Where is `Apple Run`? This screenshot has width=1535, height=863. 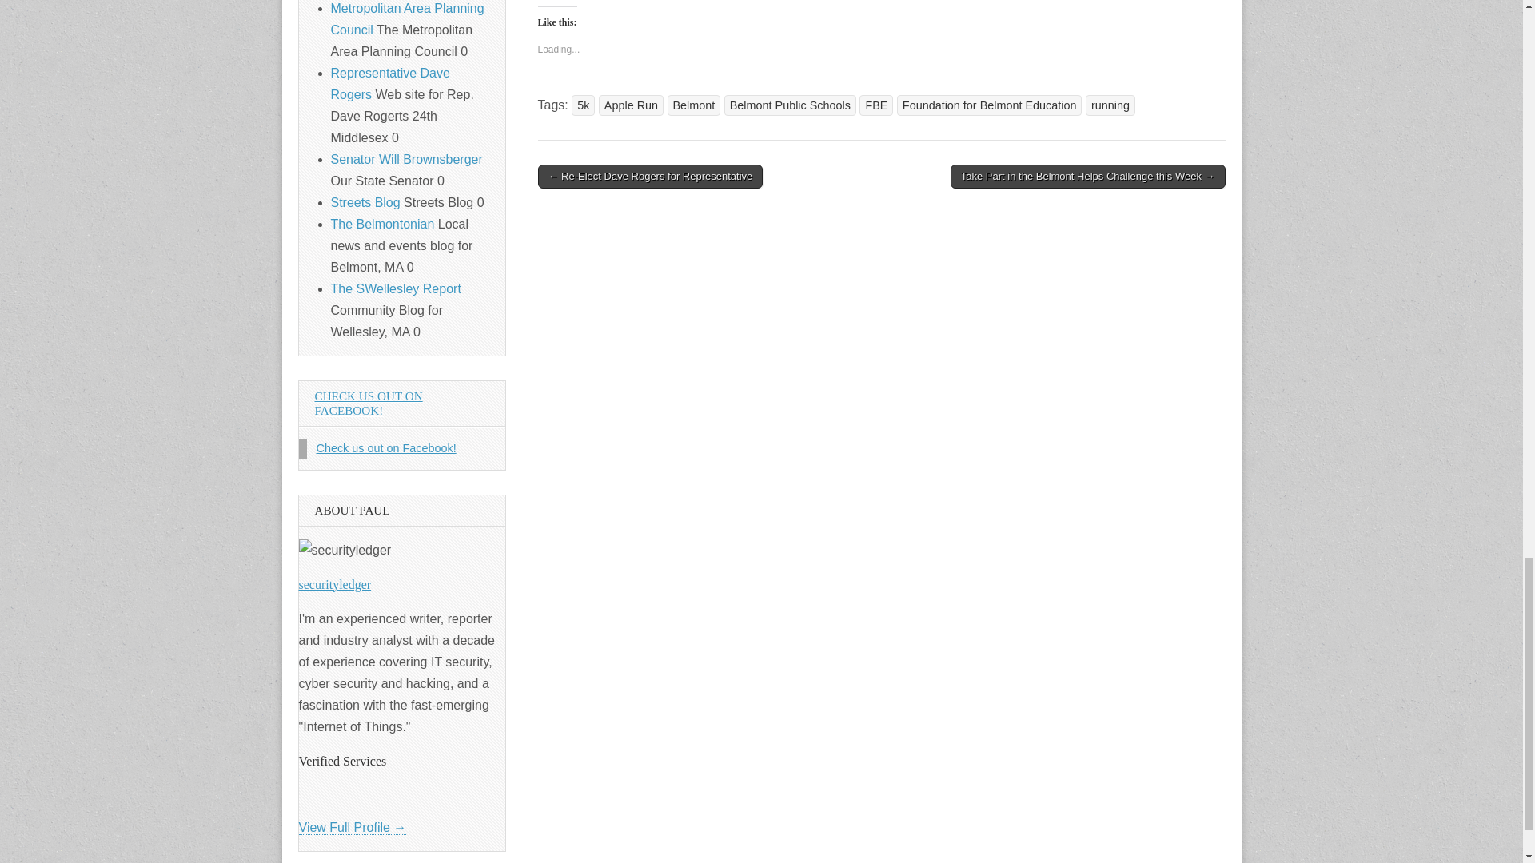
Apple Run is located at coordinates (630, 105).